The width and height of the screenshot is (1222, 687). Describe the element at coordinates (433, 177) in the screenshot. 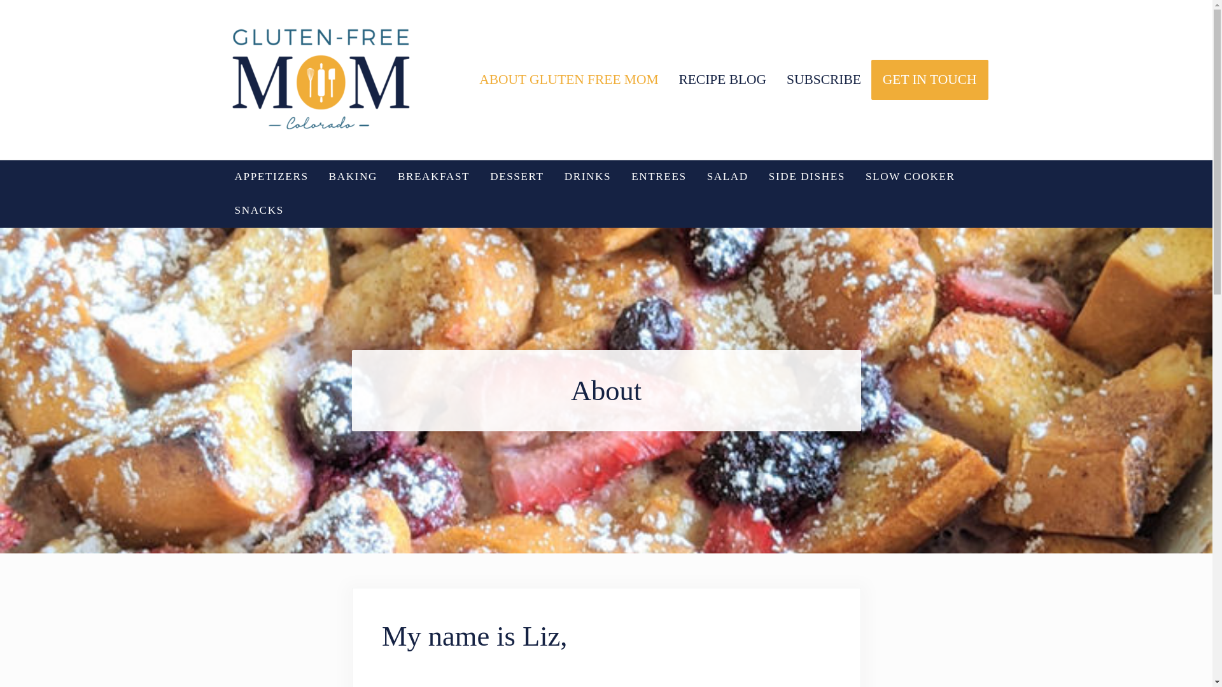

I see `BREAKFAST` at that location.